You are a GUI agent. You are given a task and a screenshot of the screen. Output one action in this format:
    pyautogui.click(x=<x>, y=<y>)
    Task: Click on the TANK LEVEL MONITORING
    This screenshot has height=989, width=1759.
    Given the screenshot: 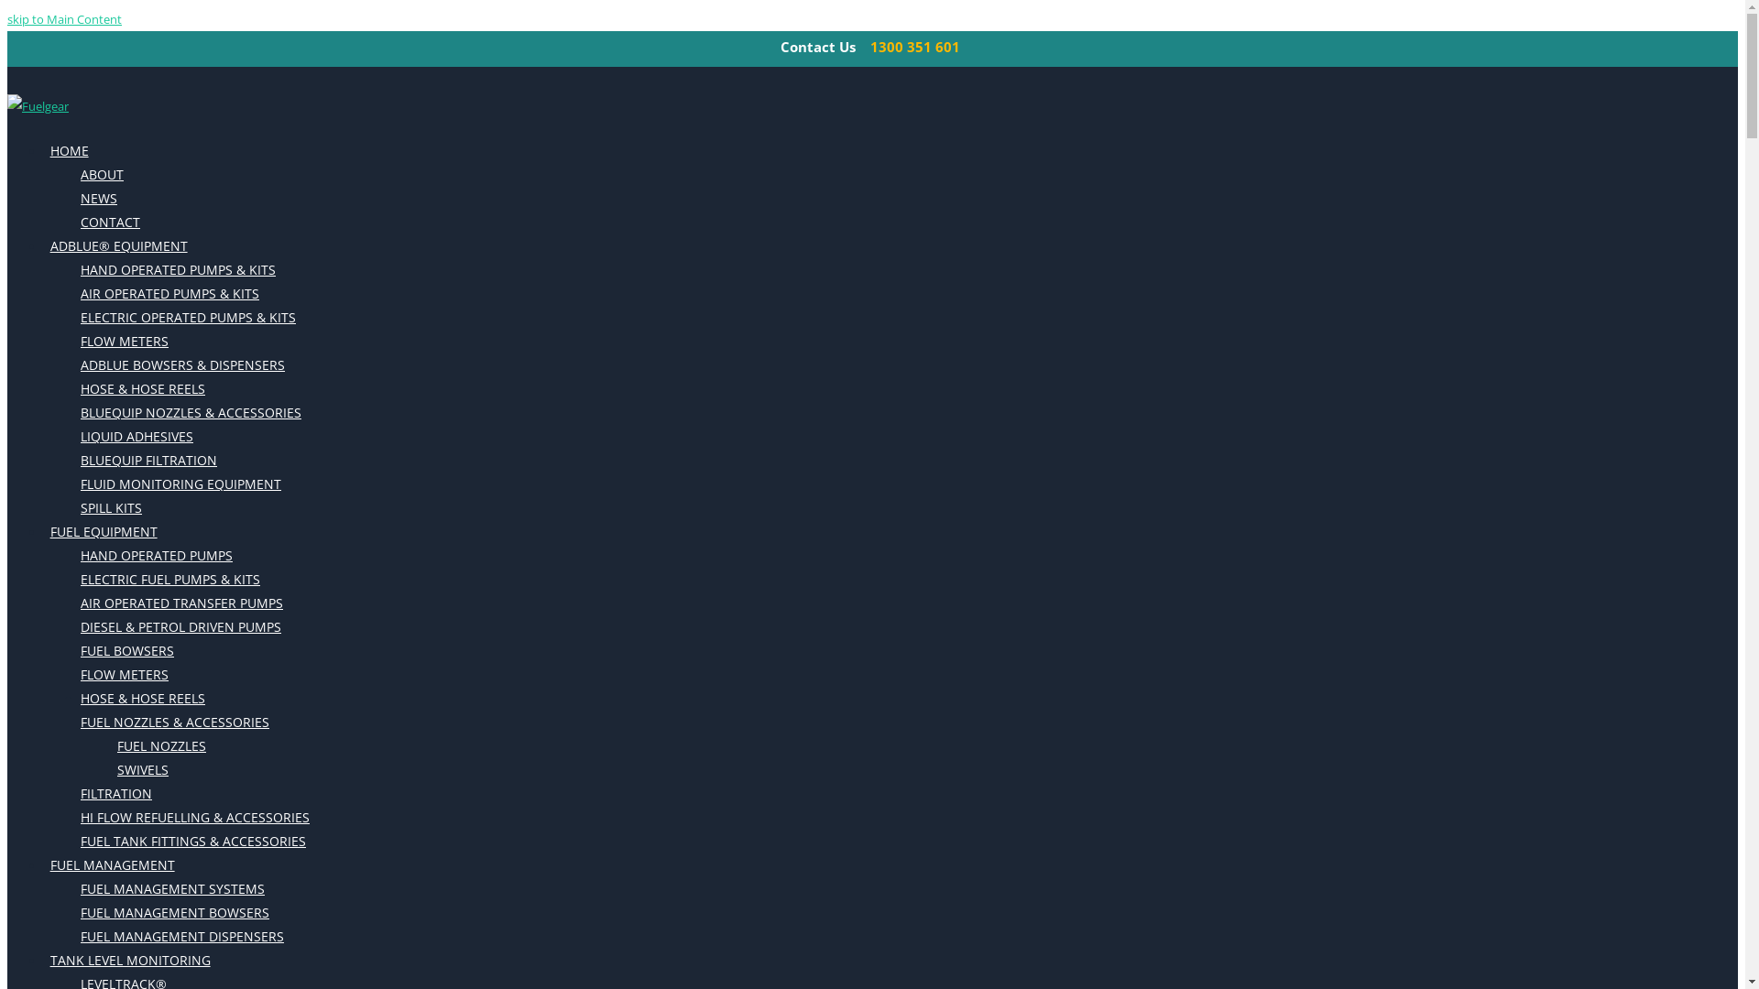 What is the action you would take?
    pyautogui.click(x=130, y=961)
    